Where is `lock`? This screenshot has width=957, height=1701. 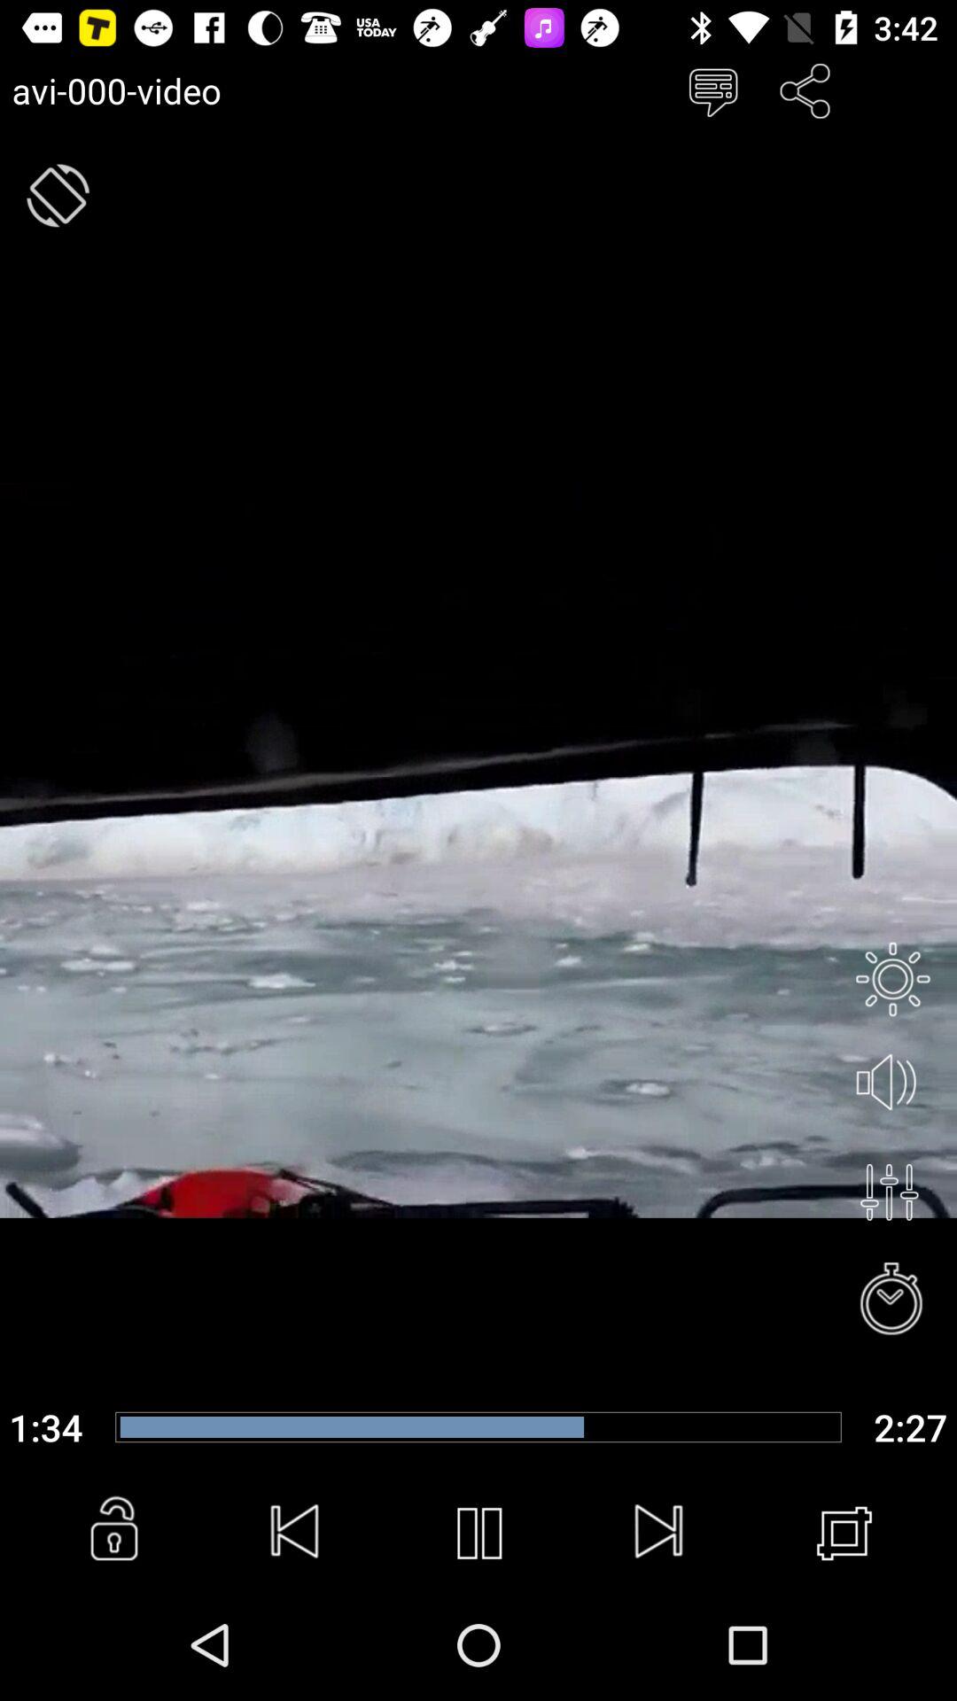
lock is located at coordinates (113, 1534).